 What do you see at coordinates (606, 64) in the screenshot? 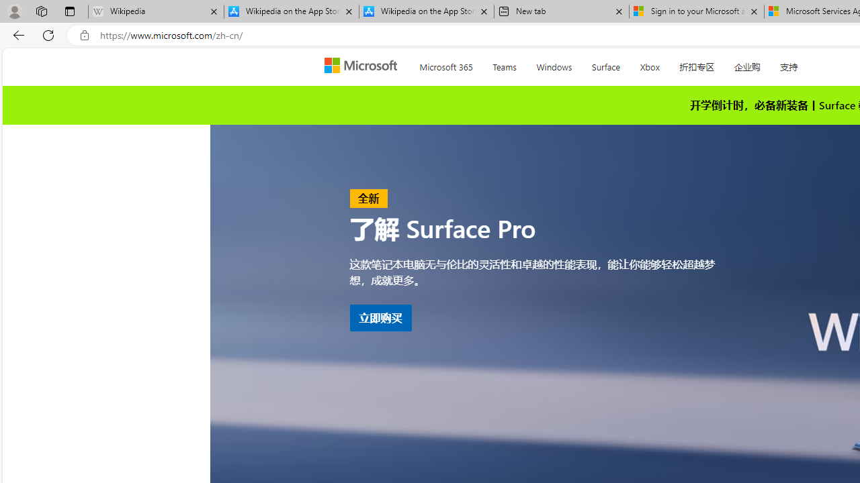
I see `Surface` at bounding box center [606, 64].